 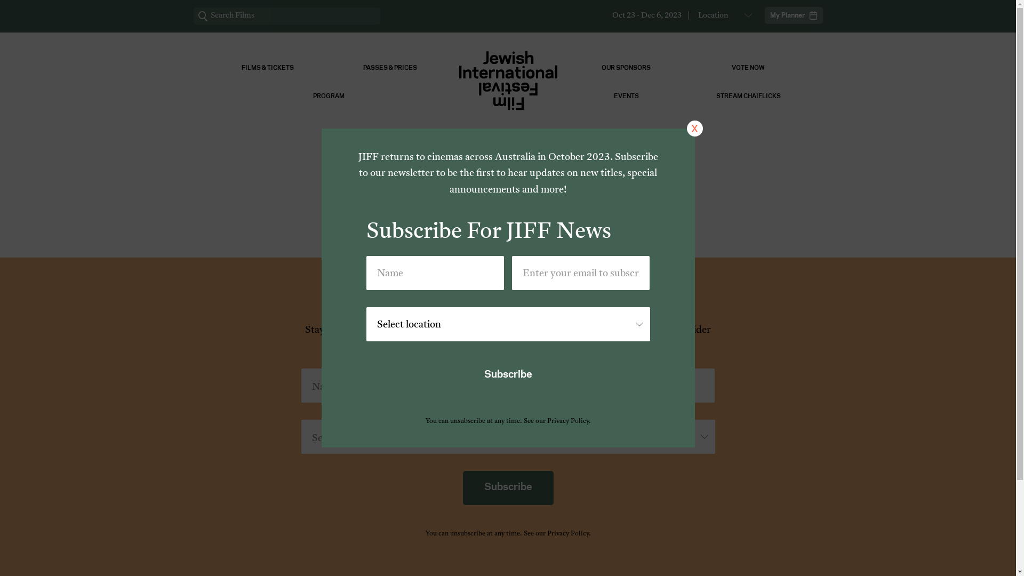 I want to click on STREAM CHAIFLICKS, so click(x=748, y=96).